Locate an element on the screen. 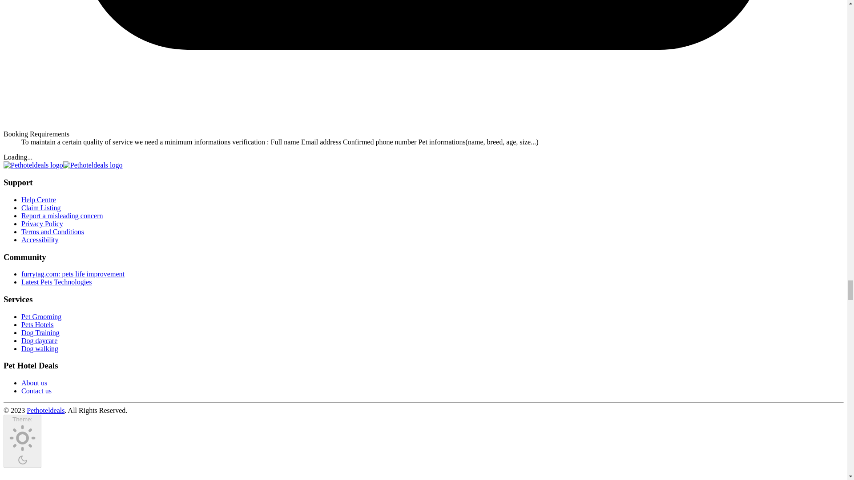 This screenshot has width=854, height=480. Pet Grooming is located at coordinates (41, 316).